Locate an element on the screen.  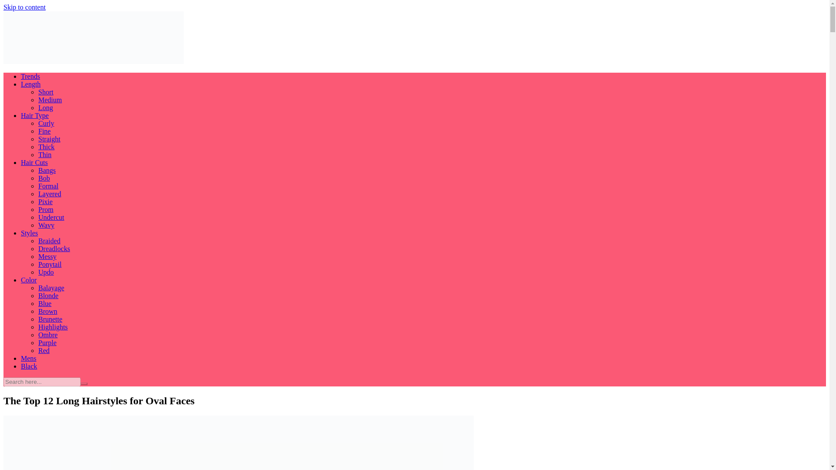
Thin is located at coordinates (44, 154).